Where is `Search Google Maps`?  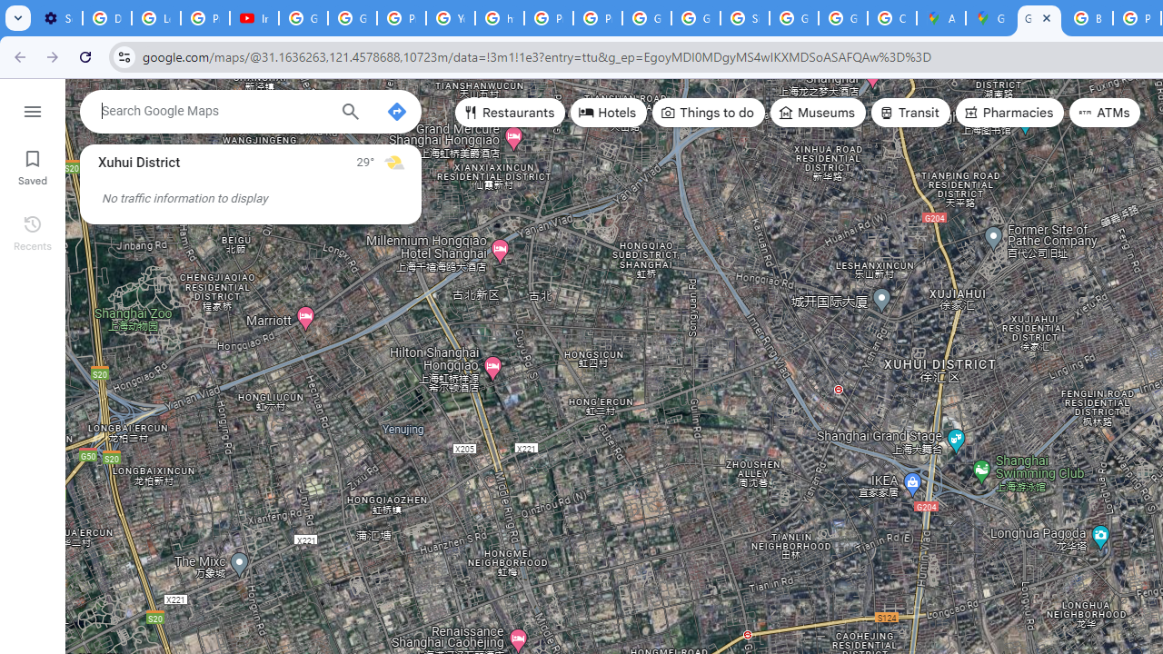 Search Google Maps is located at coordinates (214, 111).